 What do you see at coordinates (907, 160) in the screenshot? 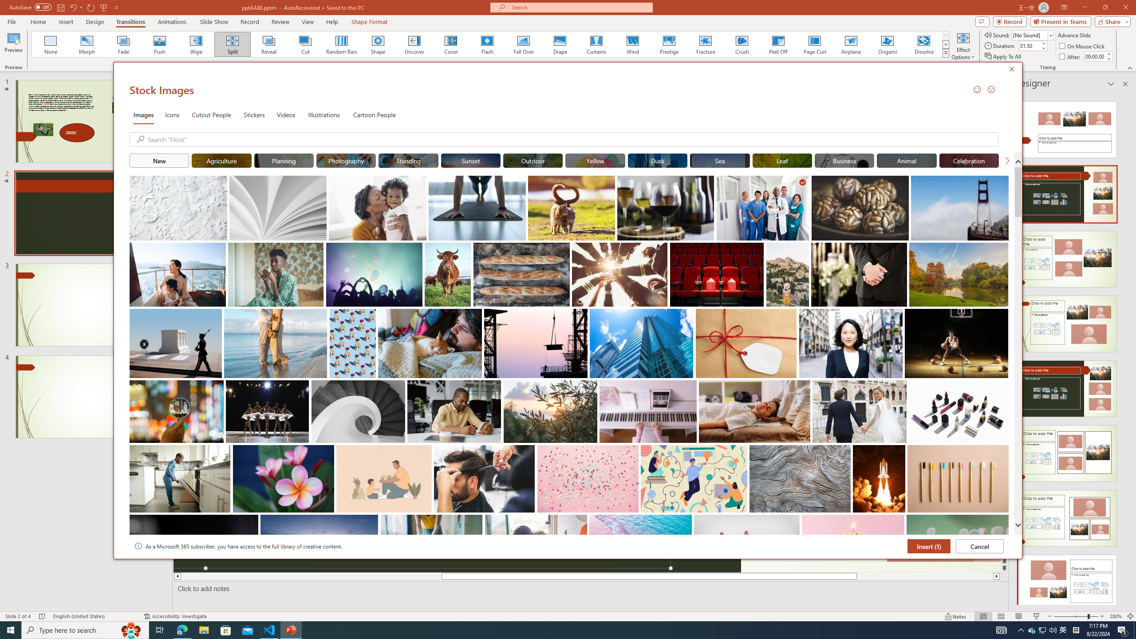
I see `"Animal" Stock Images.` at bounding box center [907, 160].